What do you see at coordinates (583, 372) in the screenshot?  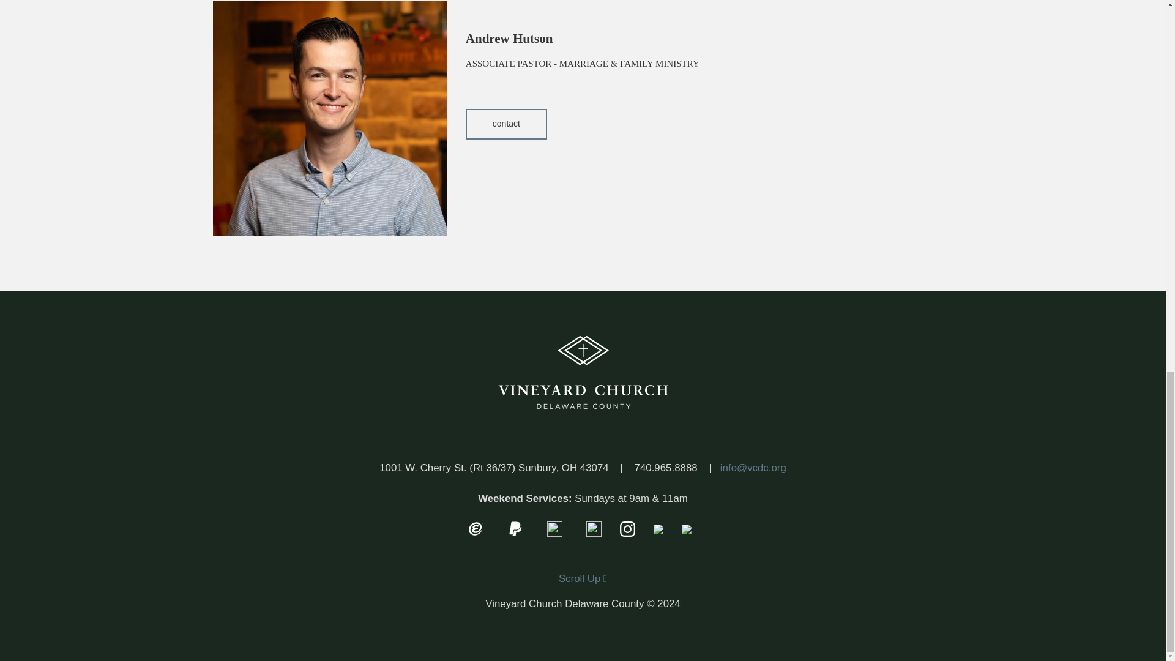 I see `VCDC Home` at bounding box center [583, 372].